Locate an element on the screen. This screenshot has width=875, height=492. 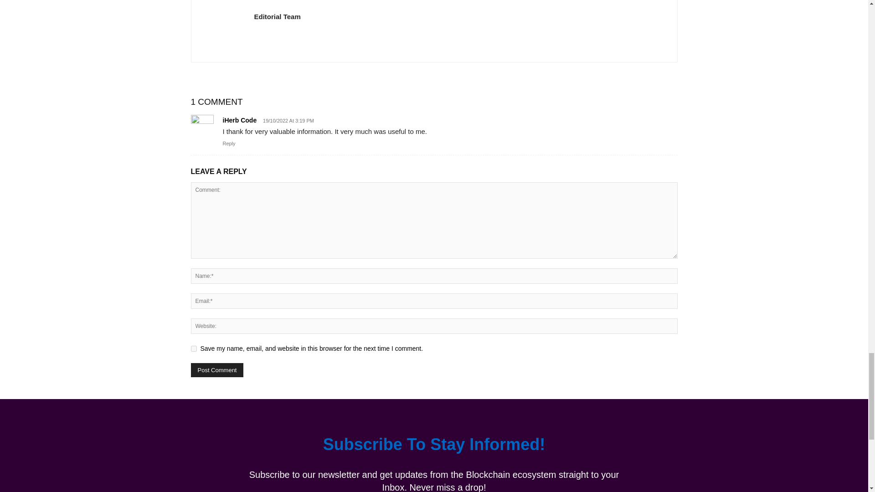
yes is located at coordinates (193, 349).